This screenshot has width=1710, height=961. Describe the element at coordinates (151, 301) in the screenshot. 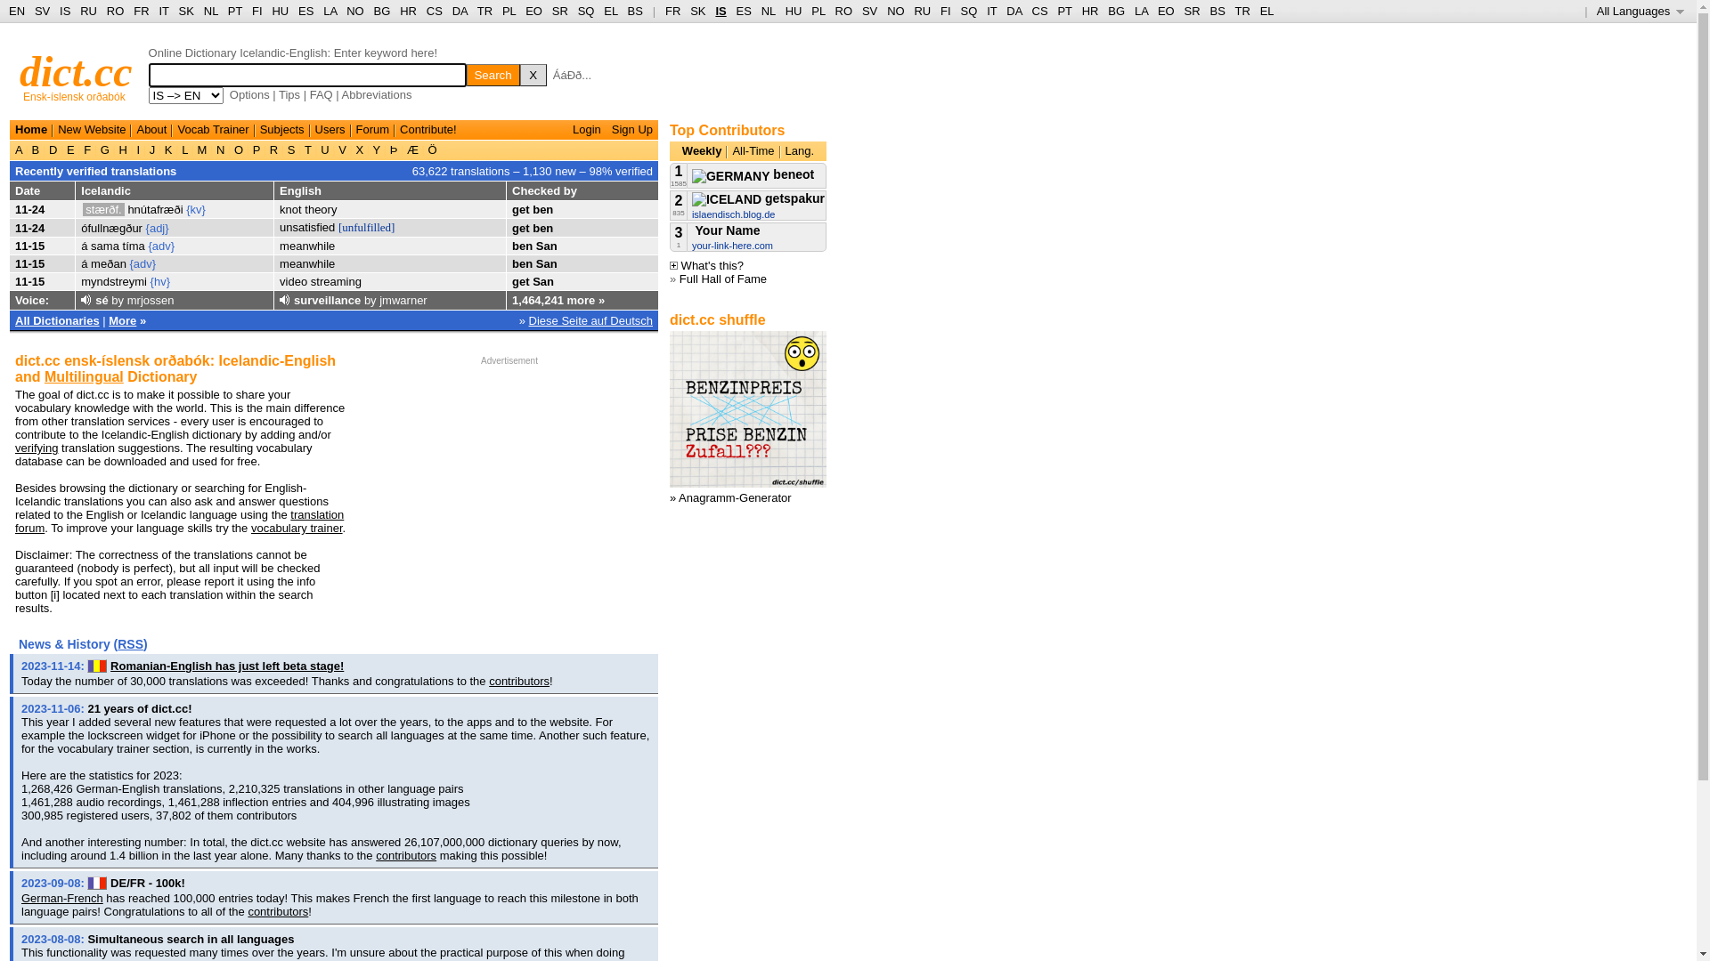

I see `mrjossen` at that location.